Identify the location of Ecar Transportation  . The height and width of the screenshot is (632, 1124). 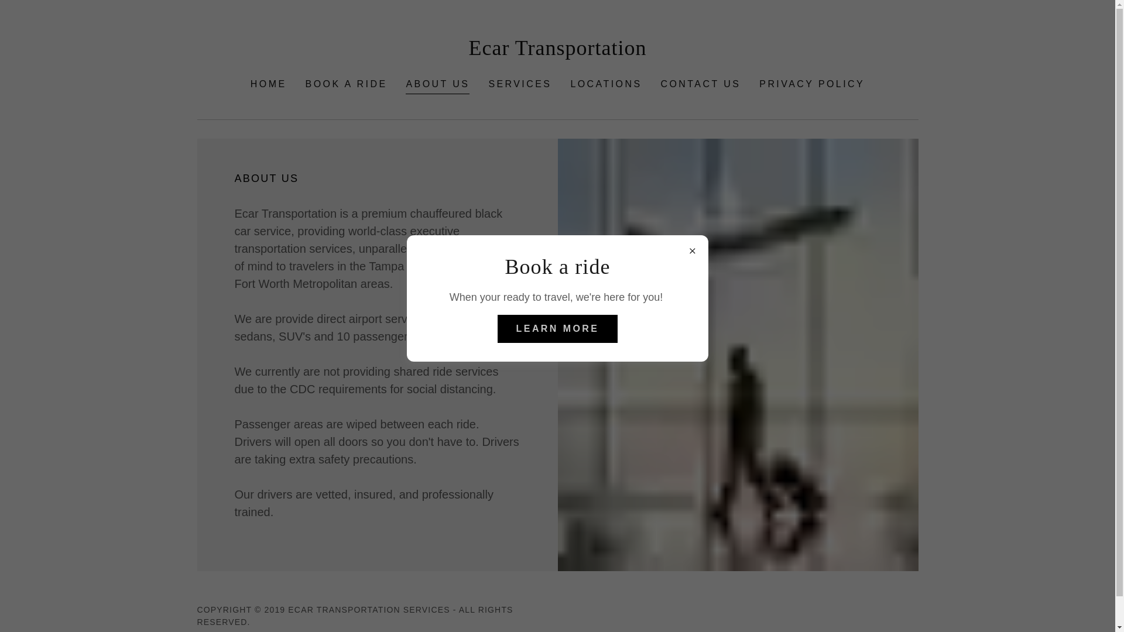
(557, 51).